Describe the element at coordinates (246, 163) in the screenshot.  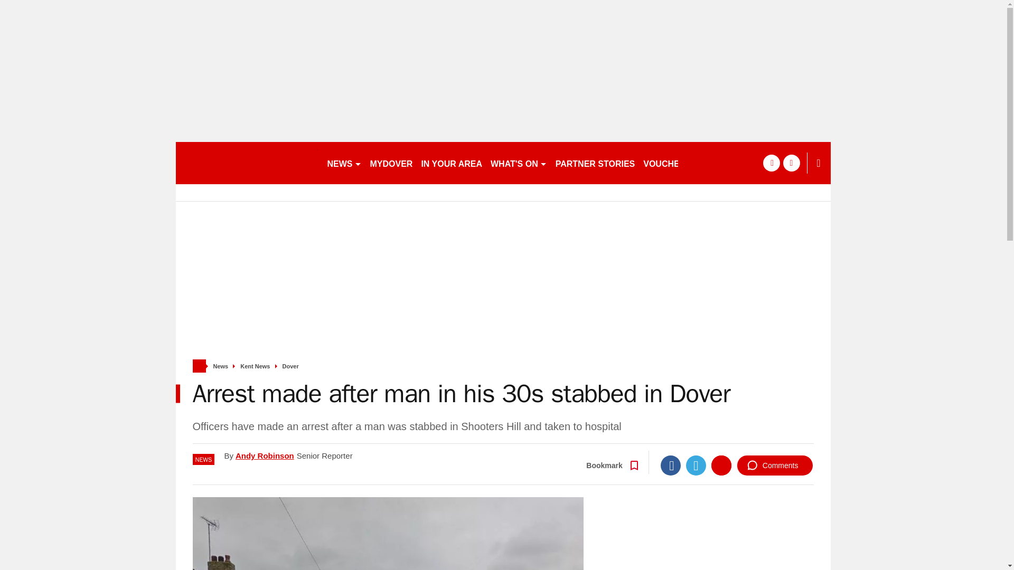
I see `kentlive` at that location.